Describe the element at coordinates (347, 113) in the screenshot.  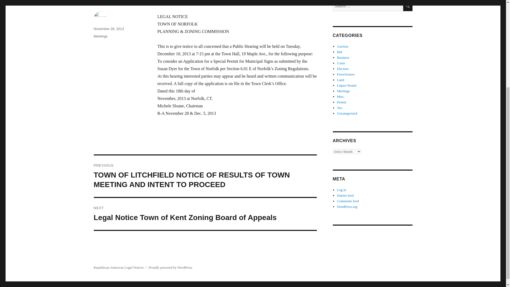
I see `Uncategorized` at that location.